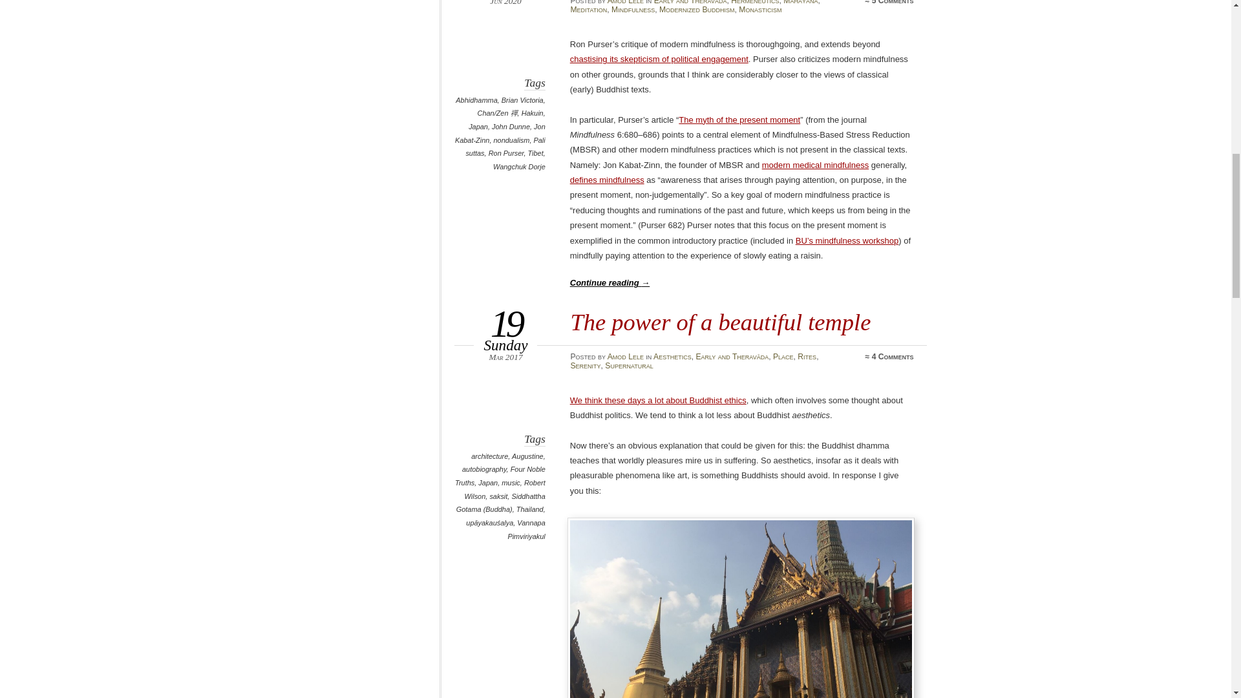 This screenshot has width=1241, height=698. I want to click on Hermeneutics, so click(755, 3).